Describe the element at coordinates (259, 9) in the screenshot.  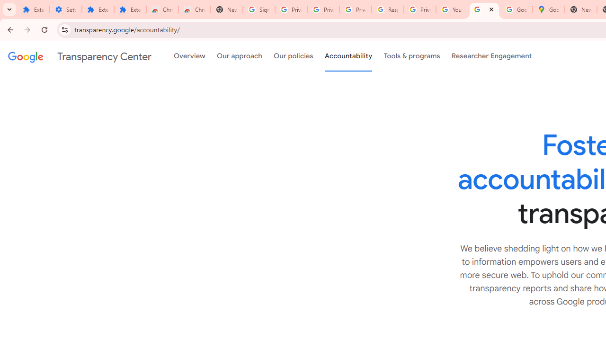
I see `Sign in - Google Accounts` at that location.